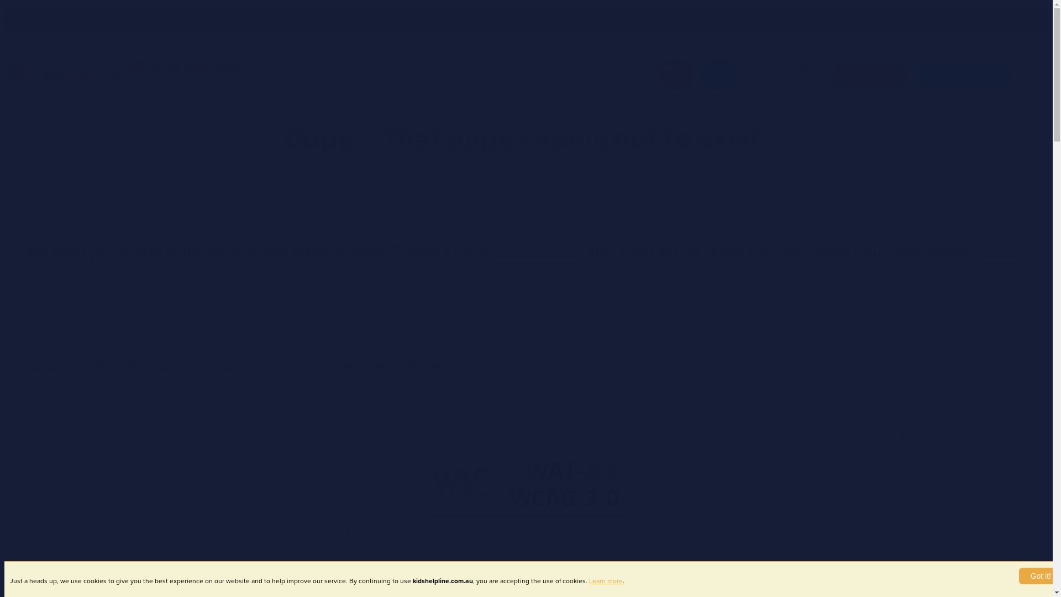  Describe the element at coordinates (530, 534) in the screenshot. I see `Arabic` at that location.